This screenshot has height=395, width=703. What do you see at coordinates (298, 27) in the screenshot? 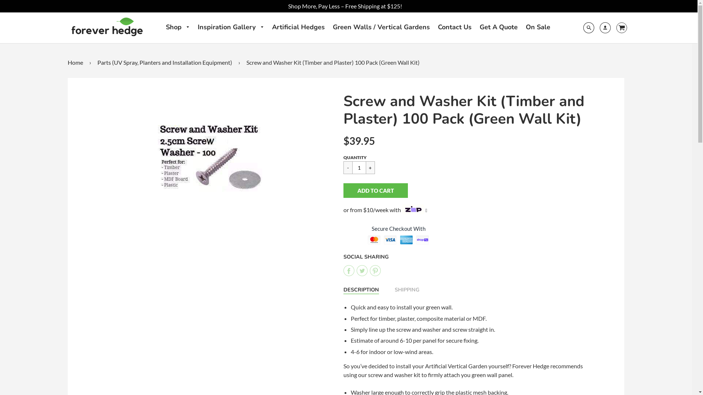
I see `Artificial Hedges` at bounding box center [298, 27].